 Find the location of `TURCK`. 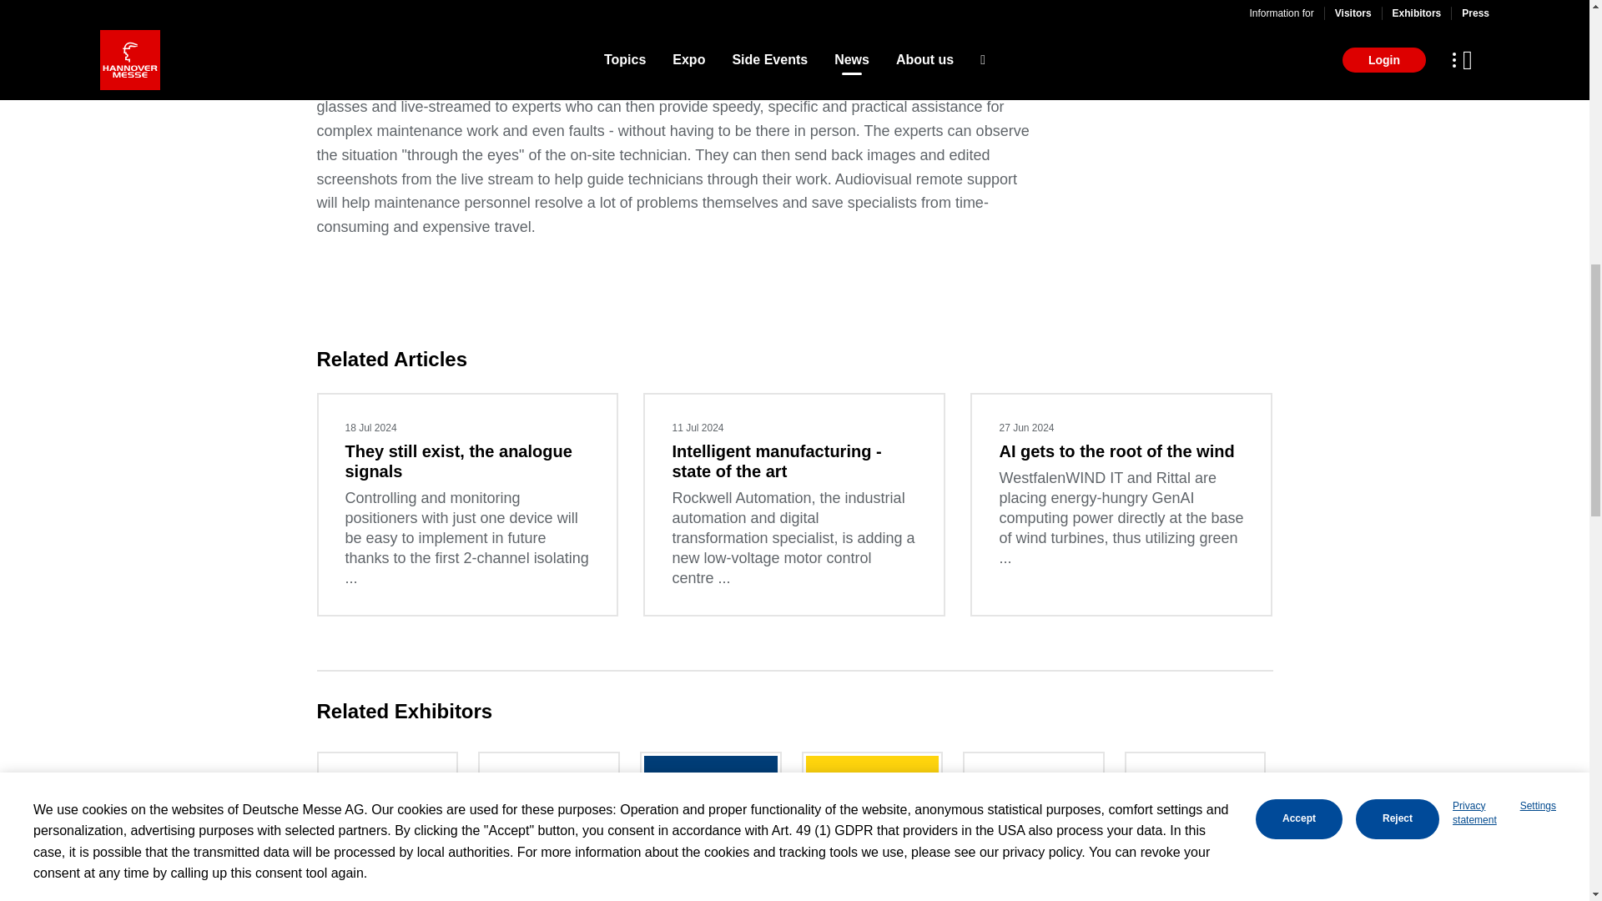

TURCK is located at coordinates (872, 826).